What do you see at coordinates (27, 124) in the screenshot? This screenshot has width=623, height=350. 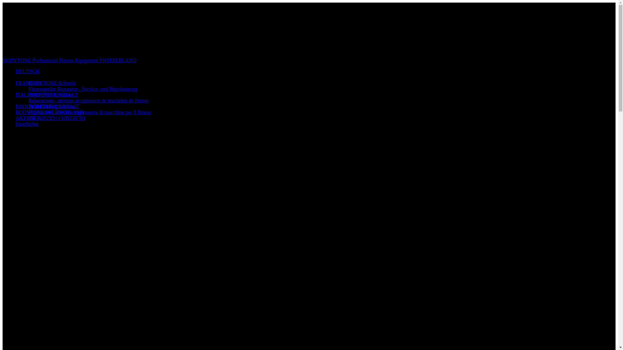 I see `Geschichte` at bounding box center [27, 124].